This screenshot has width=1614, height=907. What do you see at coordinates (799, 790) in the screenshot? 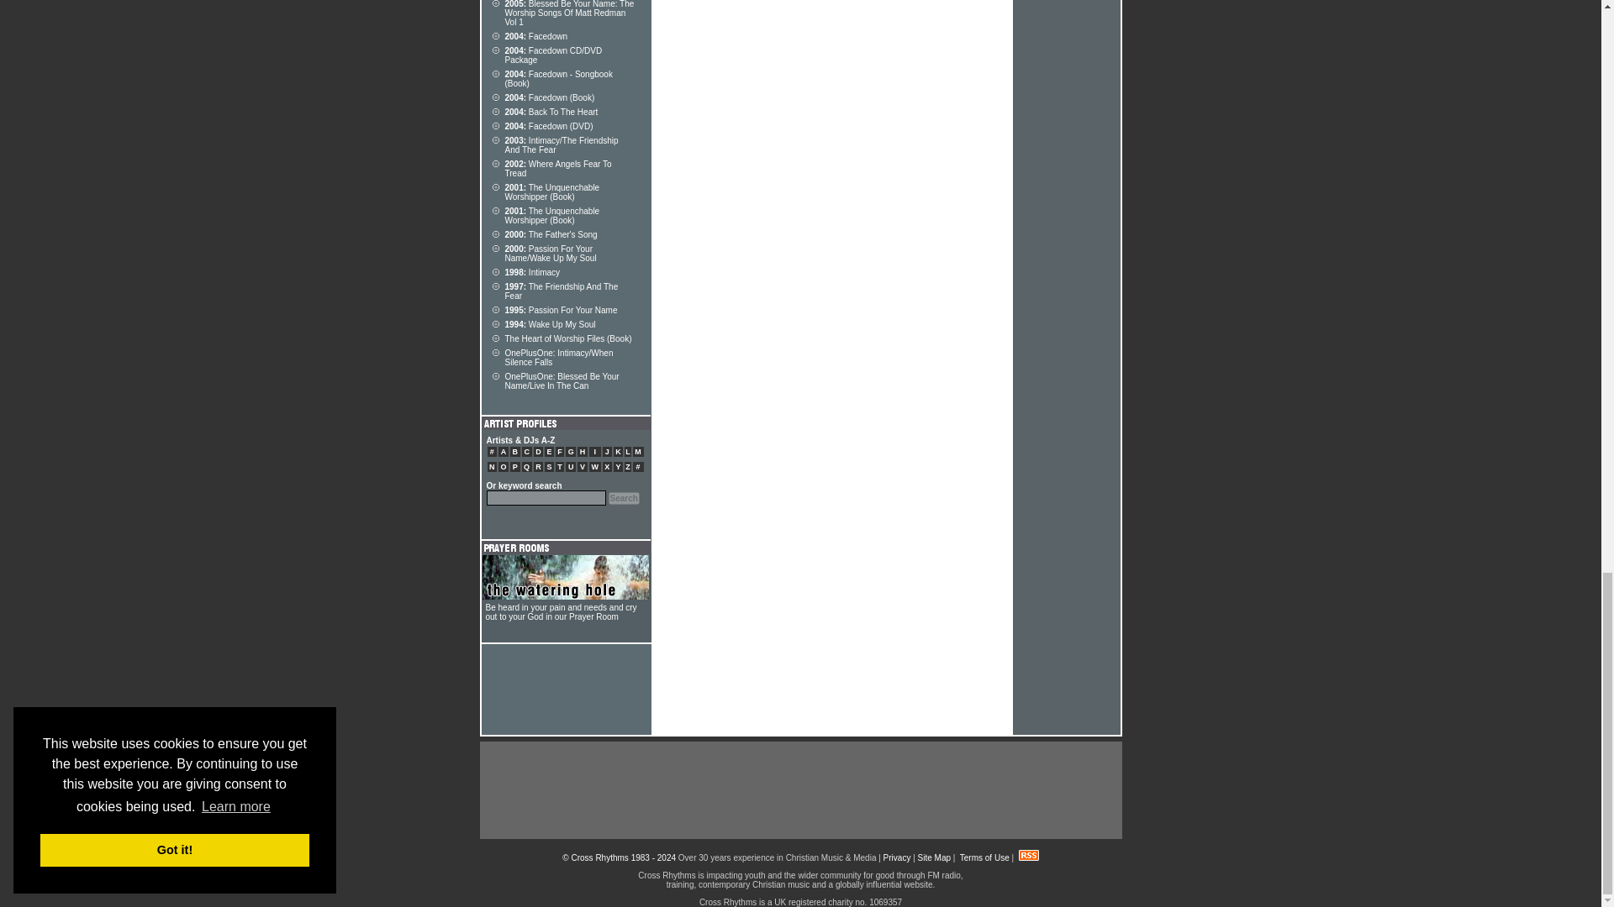
I see `3rd party ad content` at bounding box center [799, 790].